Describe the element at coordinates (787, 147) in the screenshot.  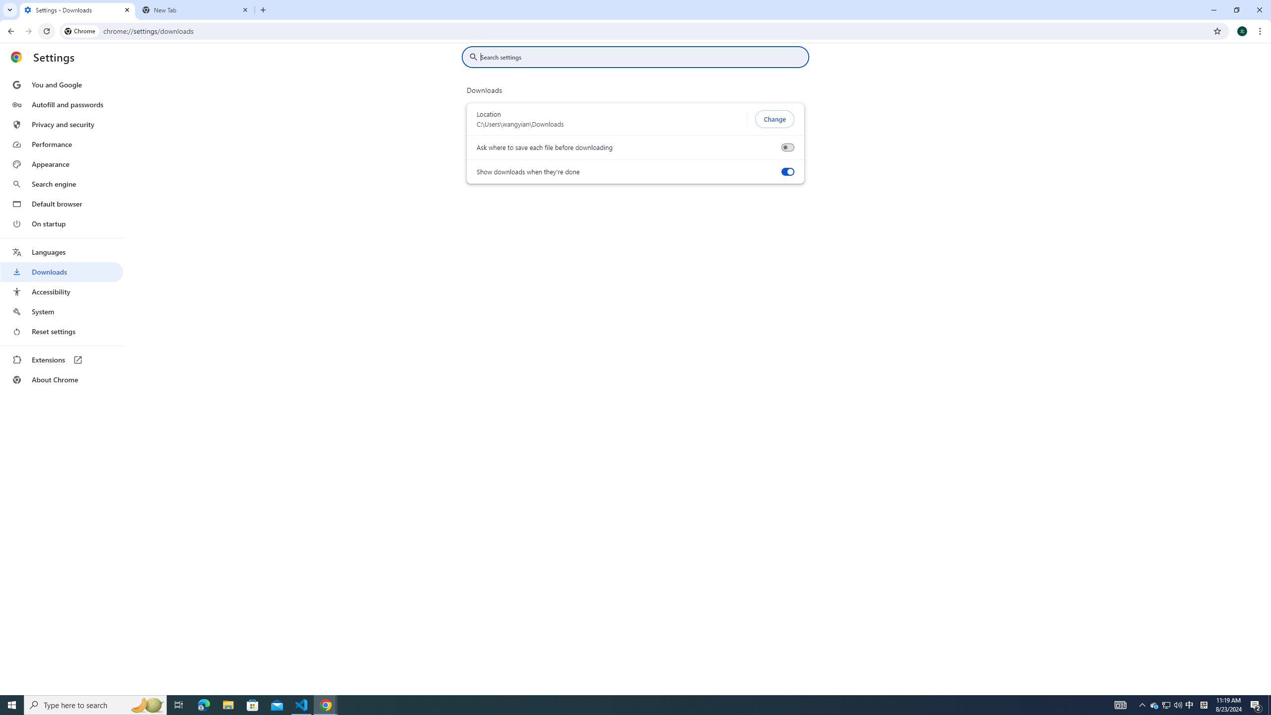
I see `Ask where to save each file before downloading` at that location.